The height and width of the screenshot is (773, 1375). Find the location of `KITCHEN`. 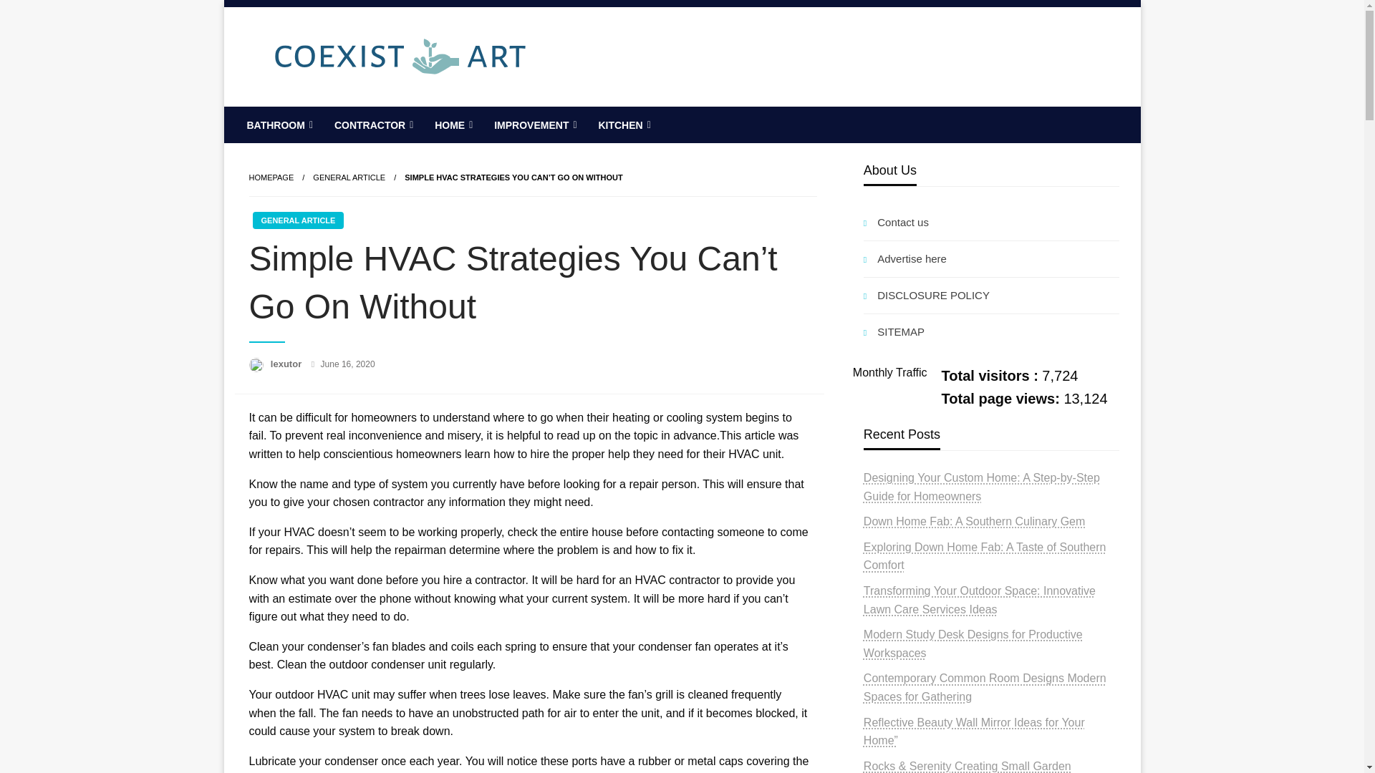

KITCHEN is located at coordinates (622, 125).